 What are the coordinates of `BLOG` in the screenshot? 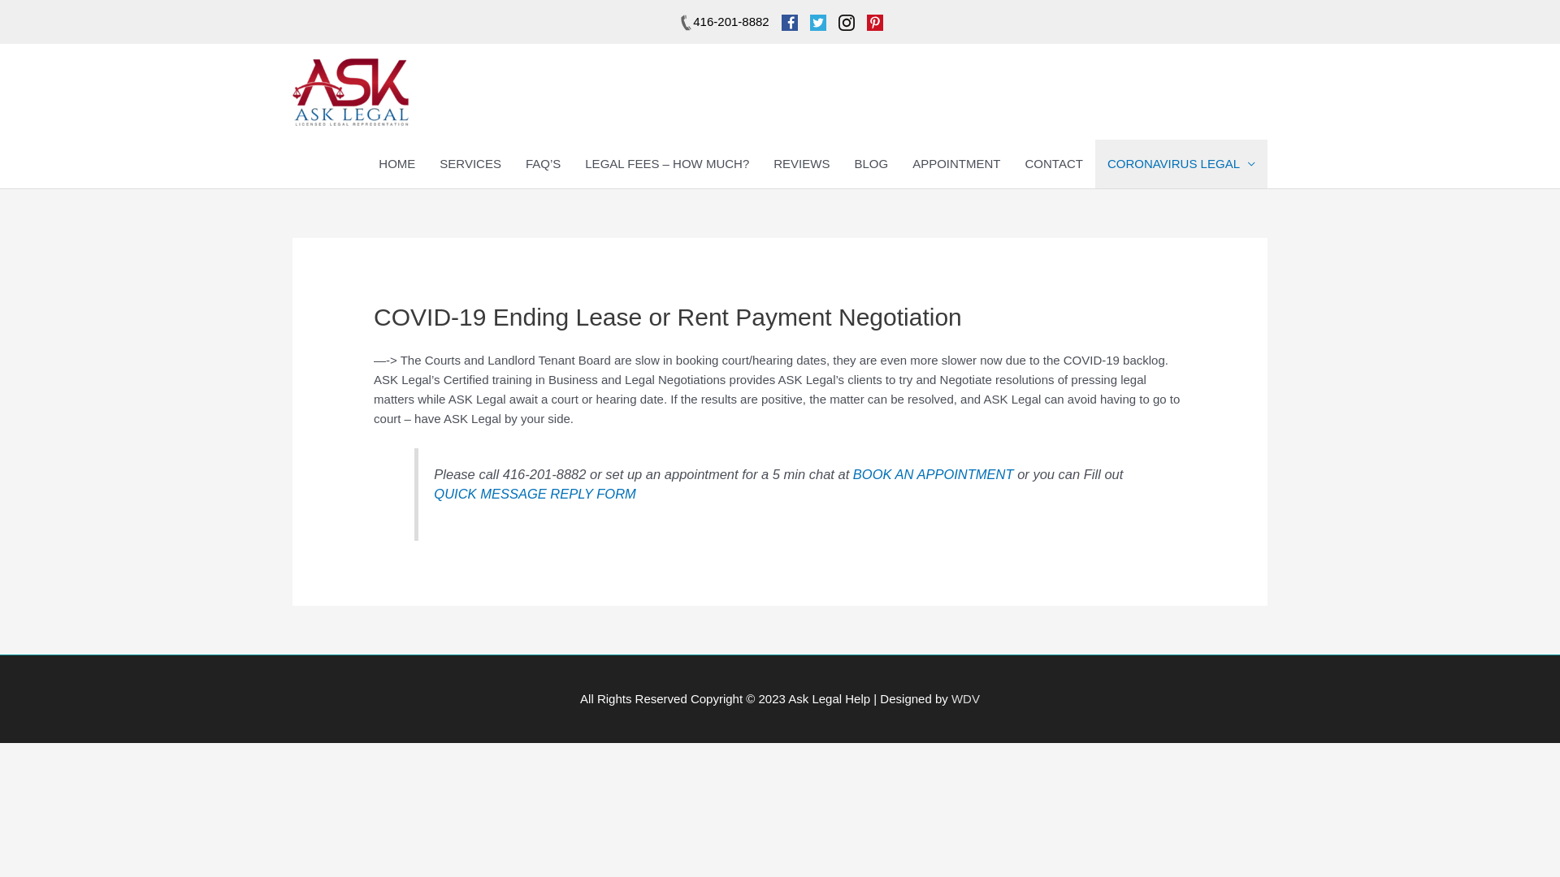 It's located at (871, 164).